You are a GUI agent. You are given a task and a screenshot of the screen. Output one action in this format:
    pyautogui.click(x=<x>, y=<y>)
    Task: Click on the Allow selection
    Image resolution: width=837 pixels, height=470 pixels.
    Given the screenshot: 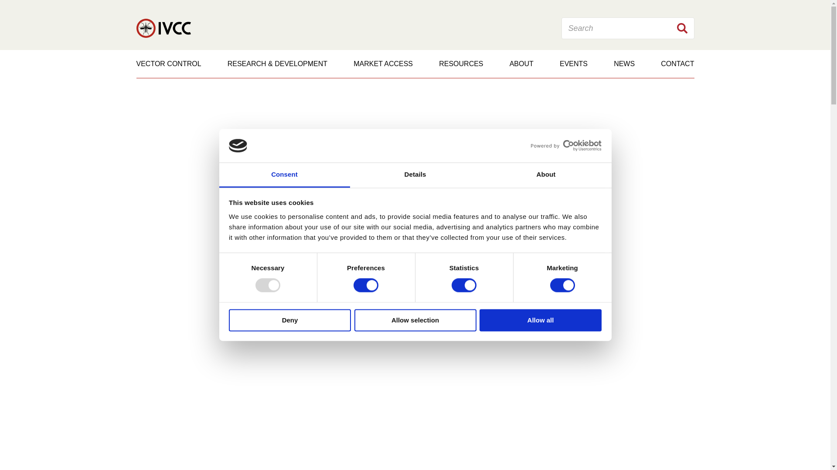 What is the action you would take?
    pyautogui.click(x=415, y=320)
    